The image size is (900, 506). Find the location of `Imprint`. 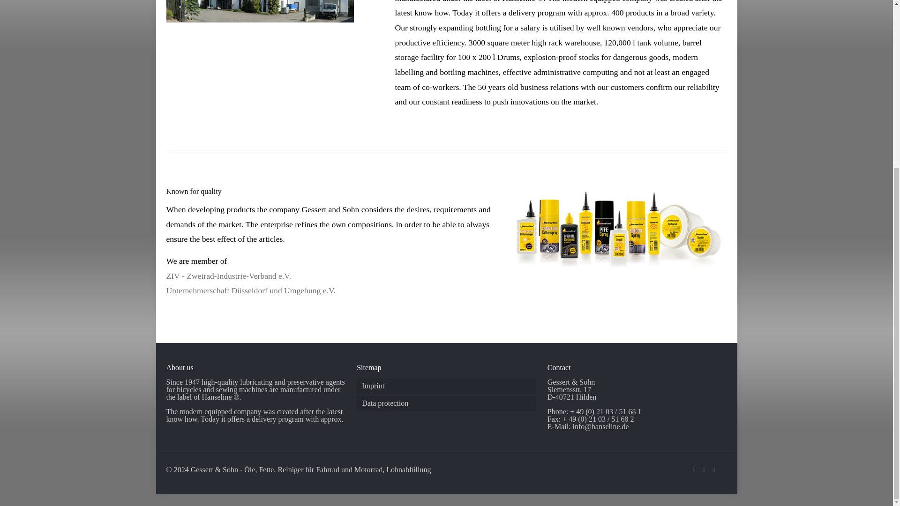

Imprint is located at coordinates (446, 386).